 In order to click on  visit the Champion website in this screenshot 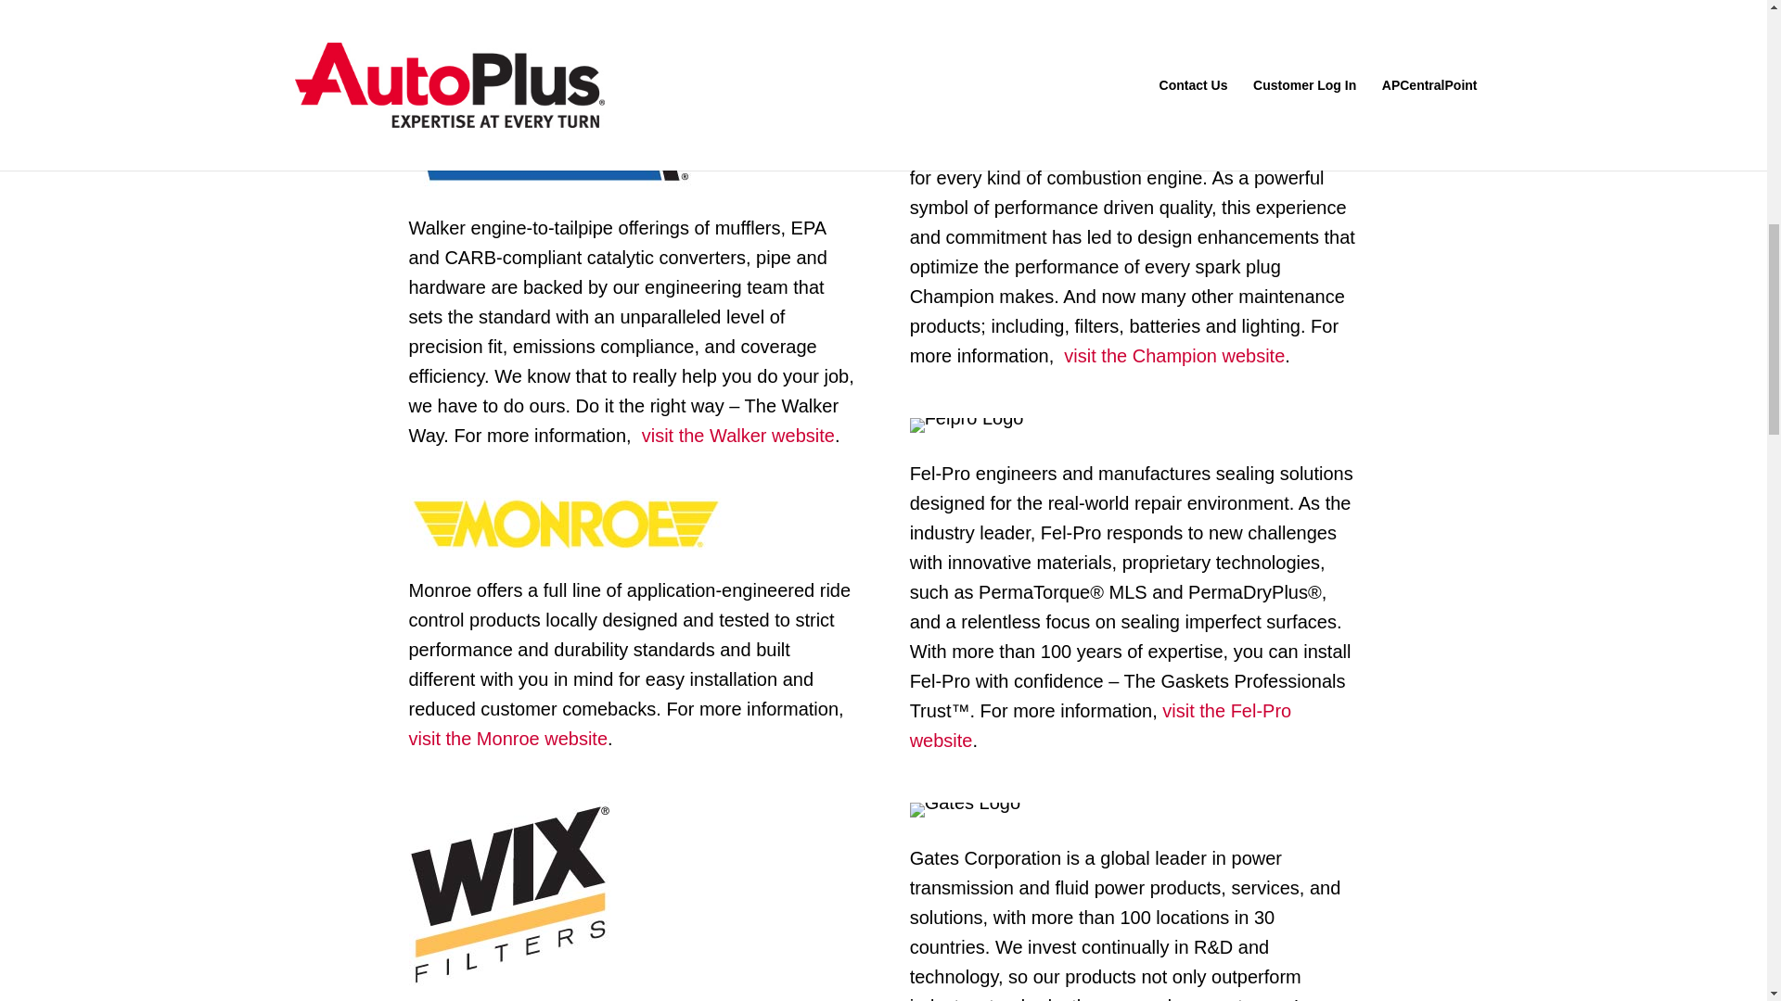, I will do `click(1172, 356)`.